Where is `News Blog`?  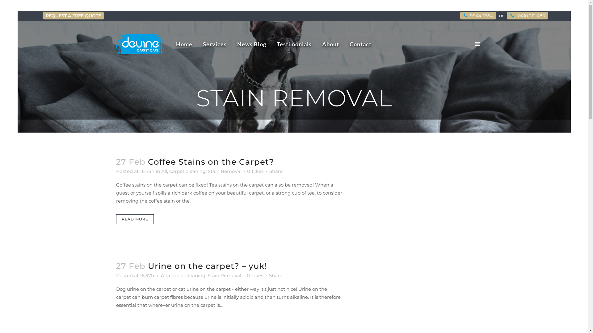 News Blog is located at coordinates (251, 44).